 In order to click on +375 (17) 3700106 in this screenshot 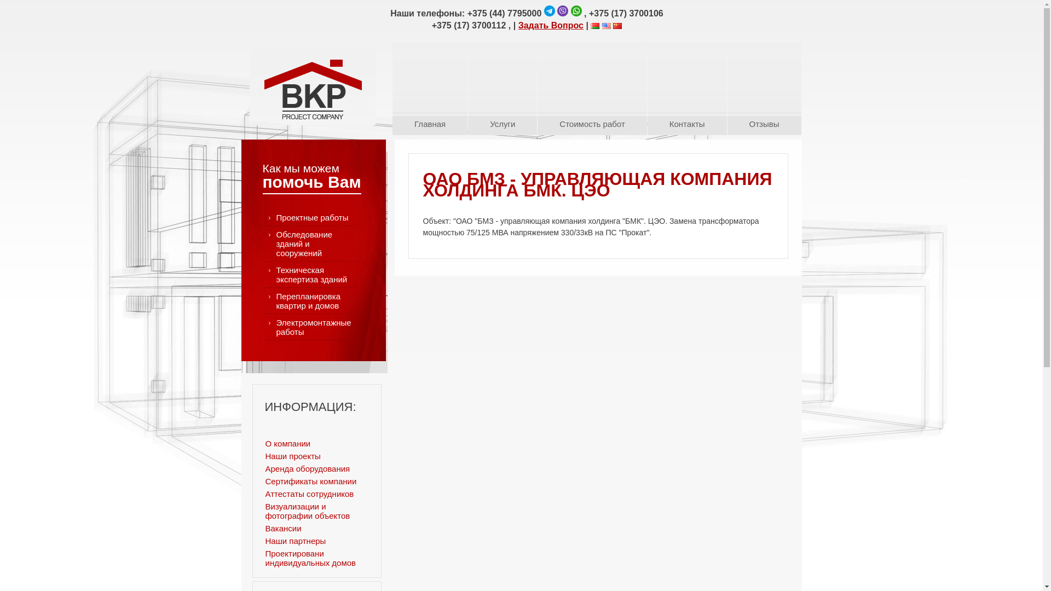, I will do `click(626, 13)`.